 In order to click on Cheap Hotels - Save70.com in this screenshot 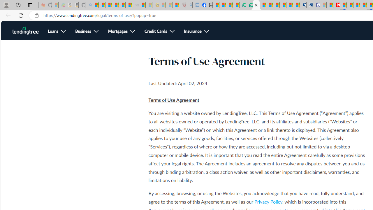, I will do `click(309, 5)`.